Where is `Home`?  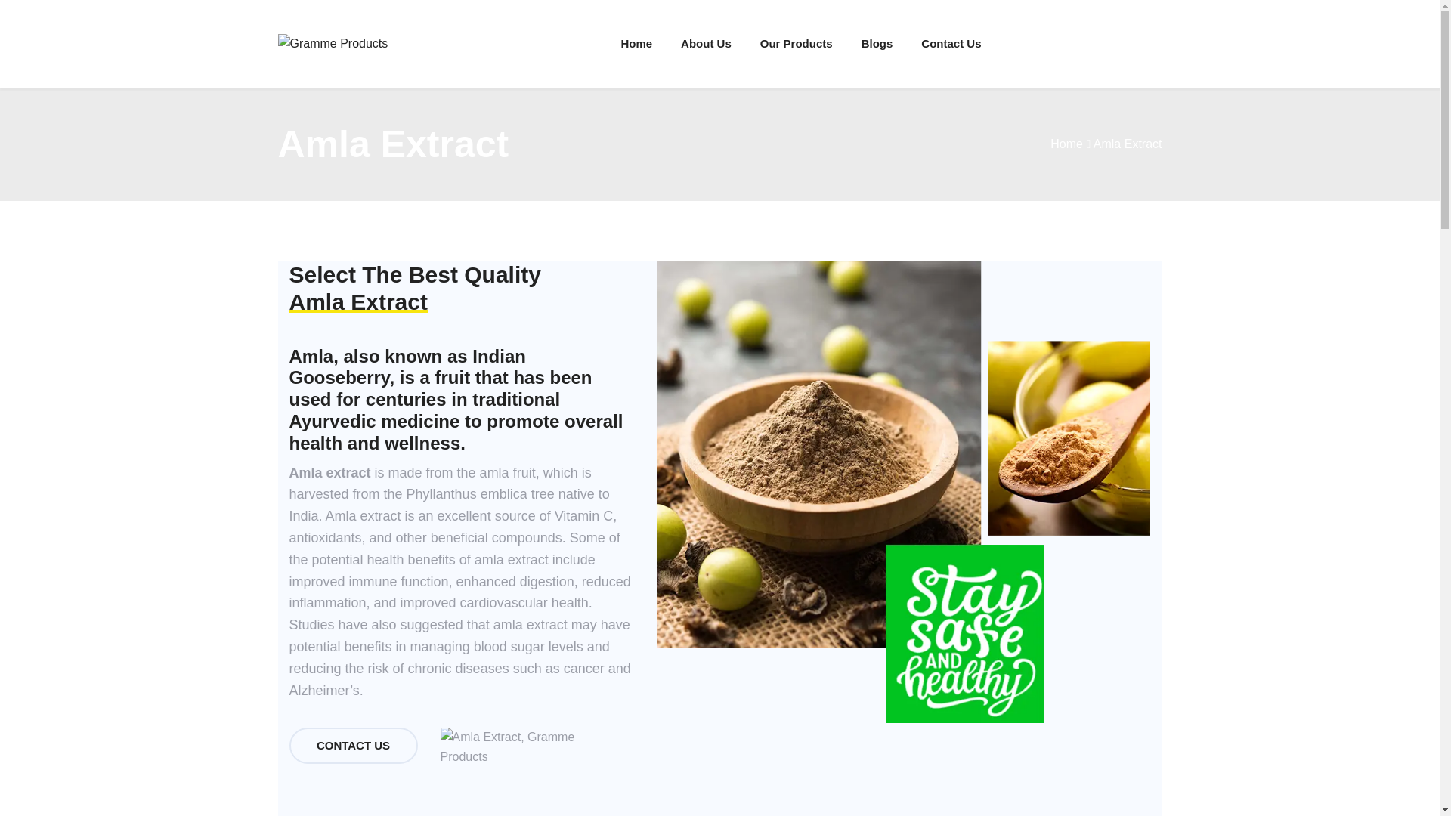 Home is located at coordinates (636, 42).